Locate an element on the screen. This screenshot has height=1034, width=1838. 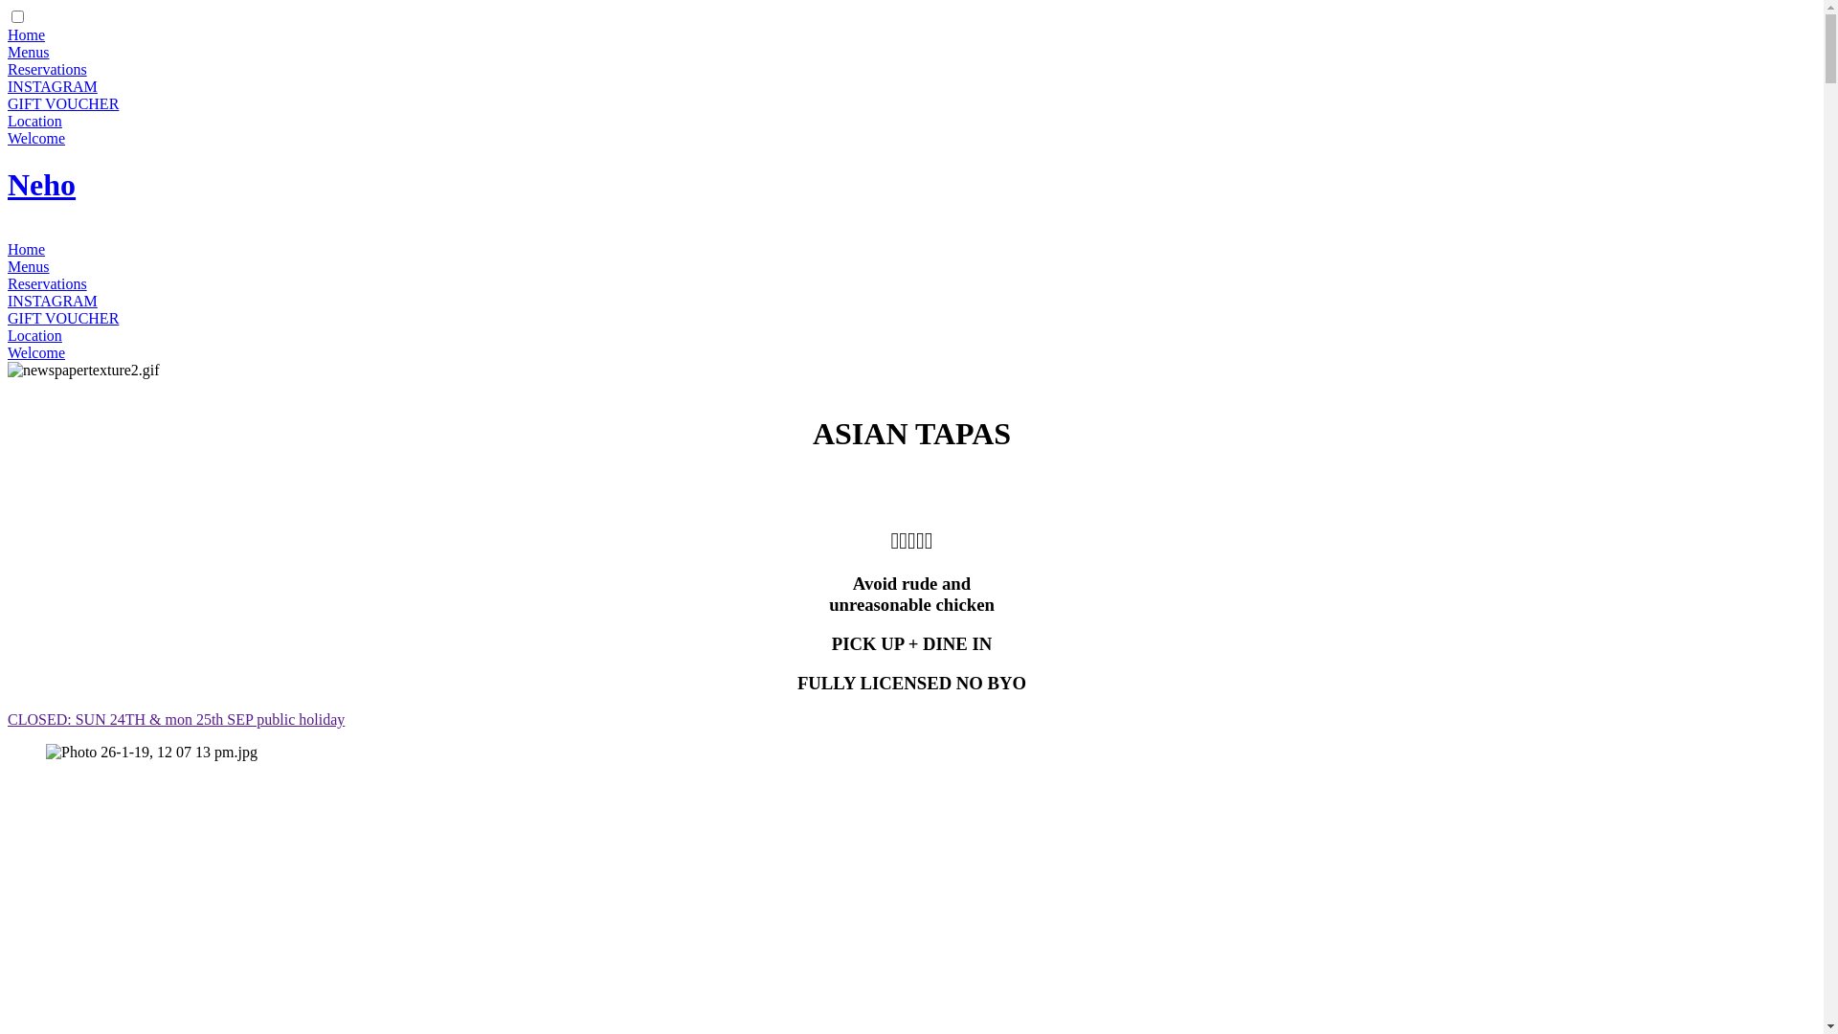
Location is located at coordinates (34, 335).